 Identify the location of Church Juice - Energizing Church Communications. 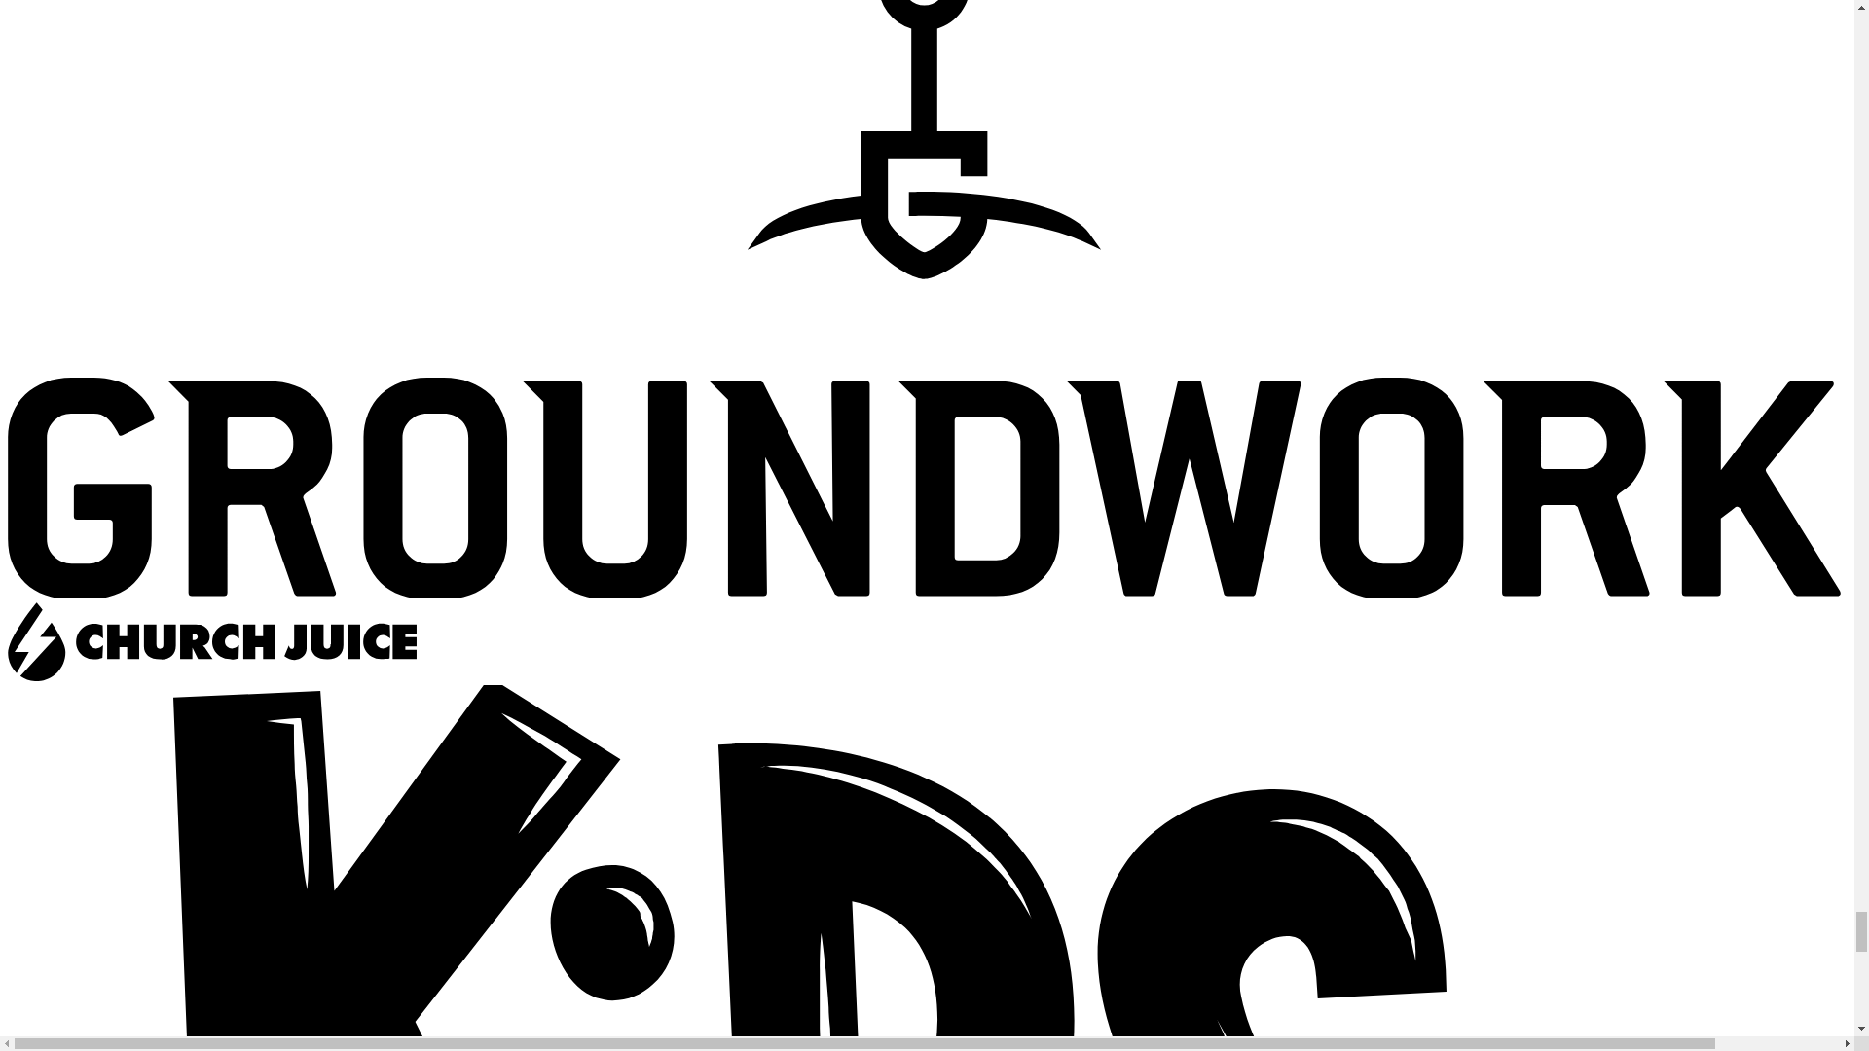
(927, 716).